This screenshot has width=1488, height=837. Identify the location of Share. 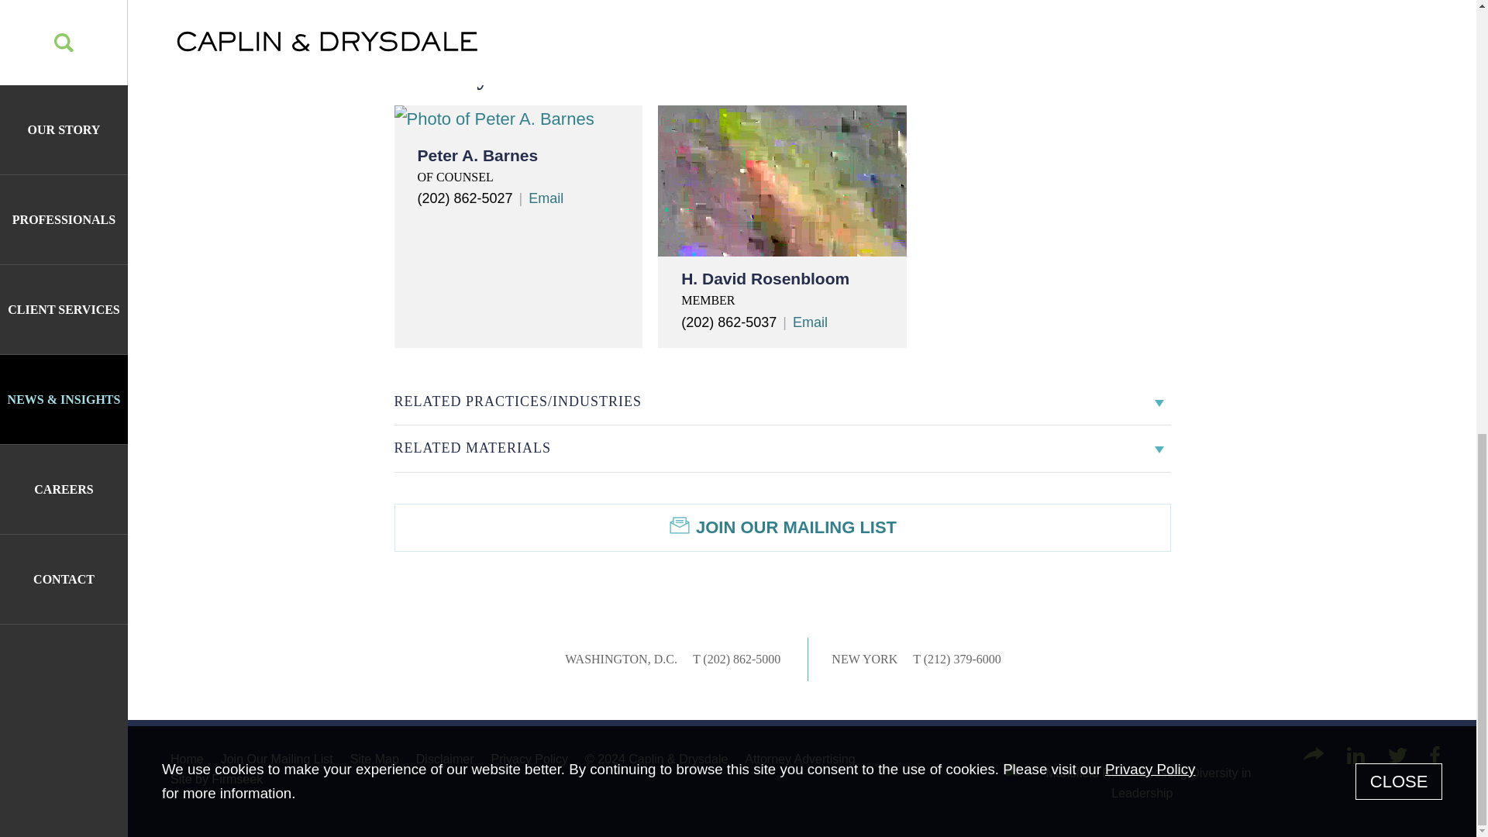
(1313, 753).